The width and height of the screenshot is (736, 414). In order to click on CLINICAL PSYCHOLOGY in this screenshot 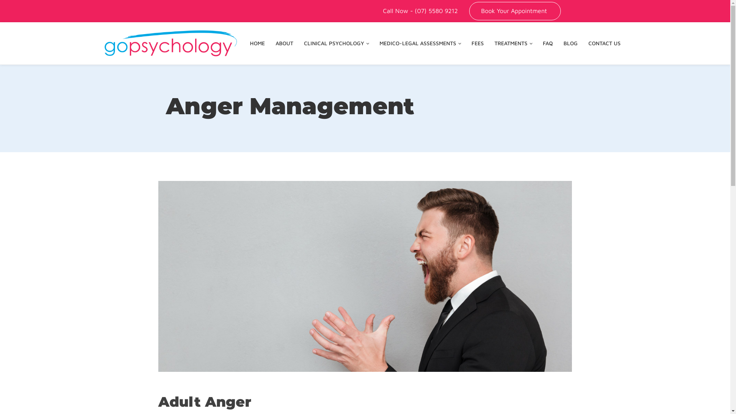, I will do `click(337, 43)`.